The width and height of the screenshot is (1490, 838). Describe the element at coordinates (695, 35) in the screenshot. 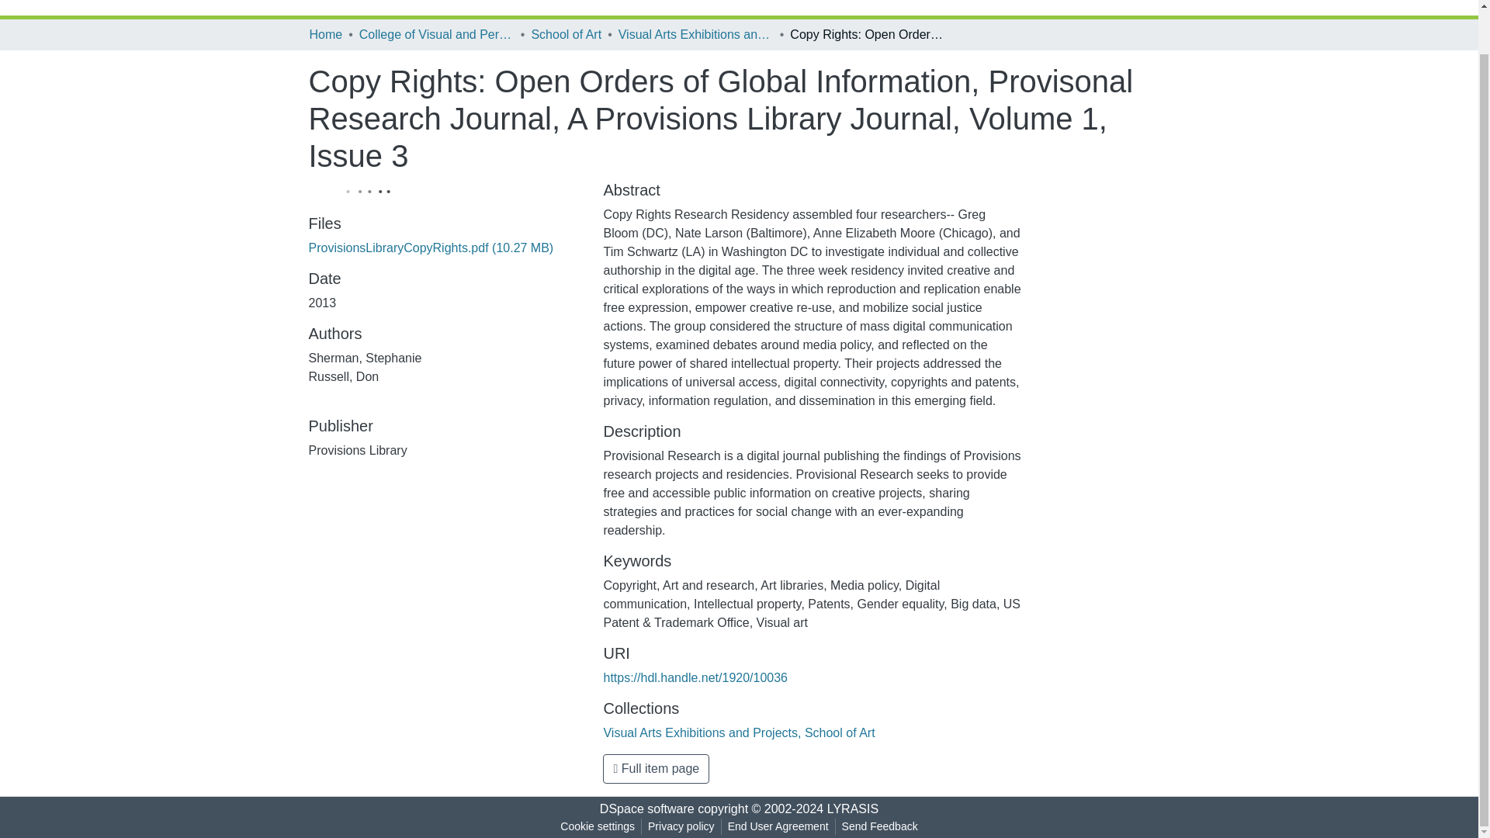

I see `Visual Arts Exhibitions and Projects, School of Art` at that location.